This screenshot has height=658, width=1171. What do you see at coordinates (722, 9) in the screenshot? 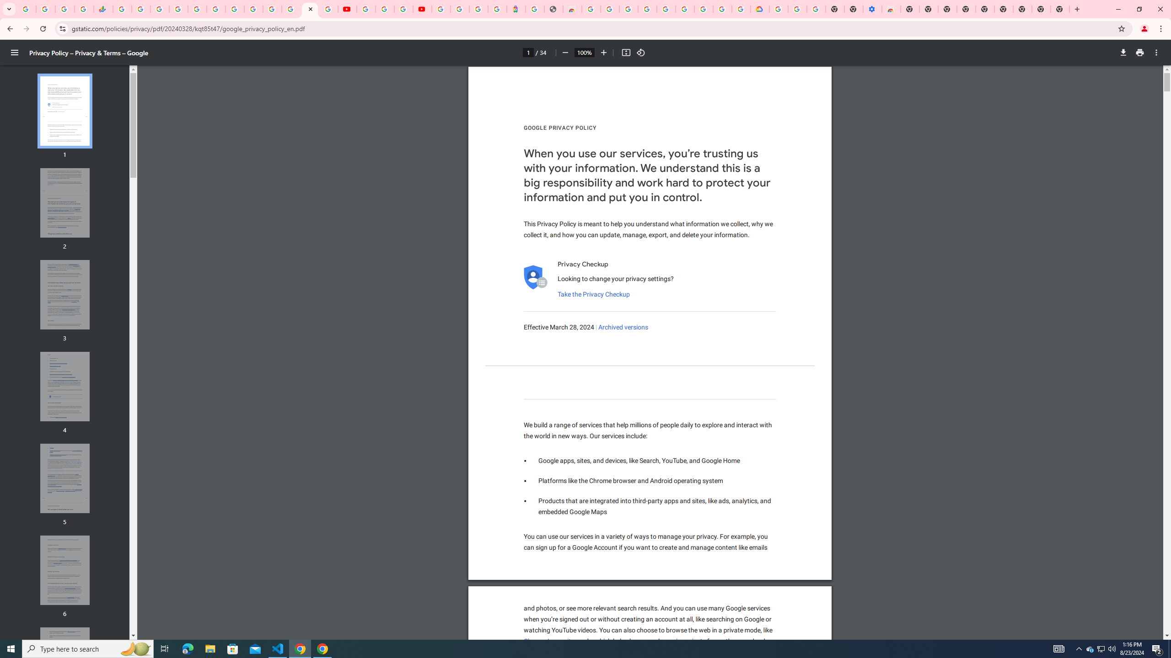
I see `Create your Google Account` at bounding box center [722, 9].